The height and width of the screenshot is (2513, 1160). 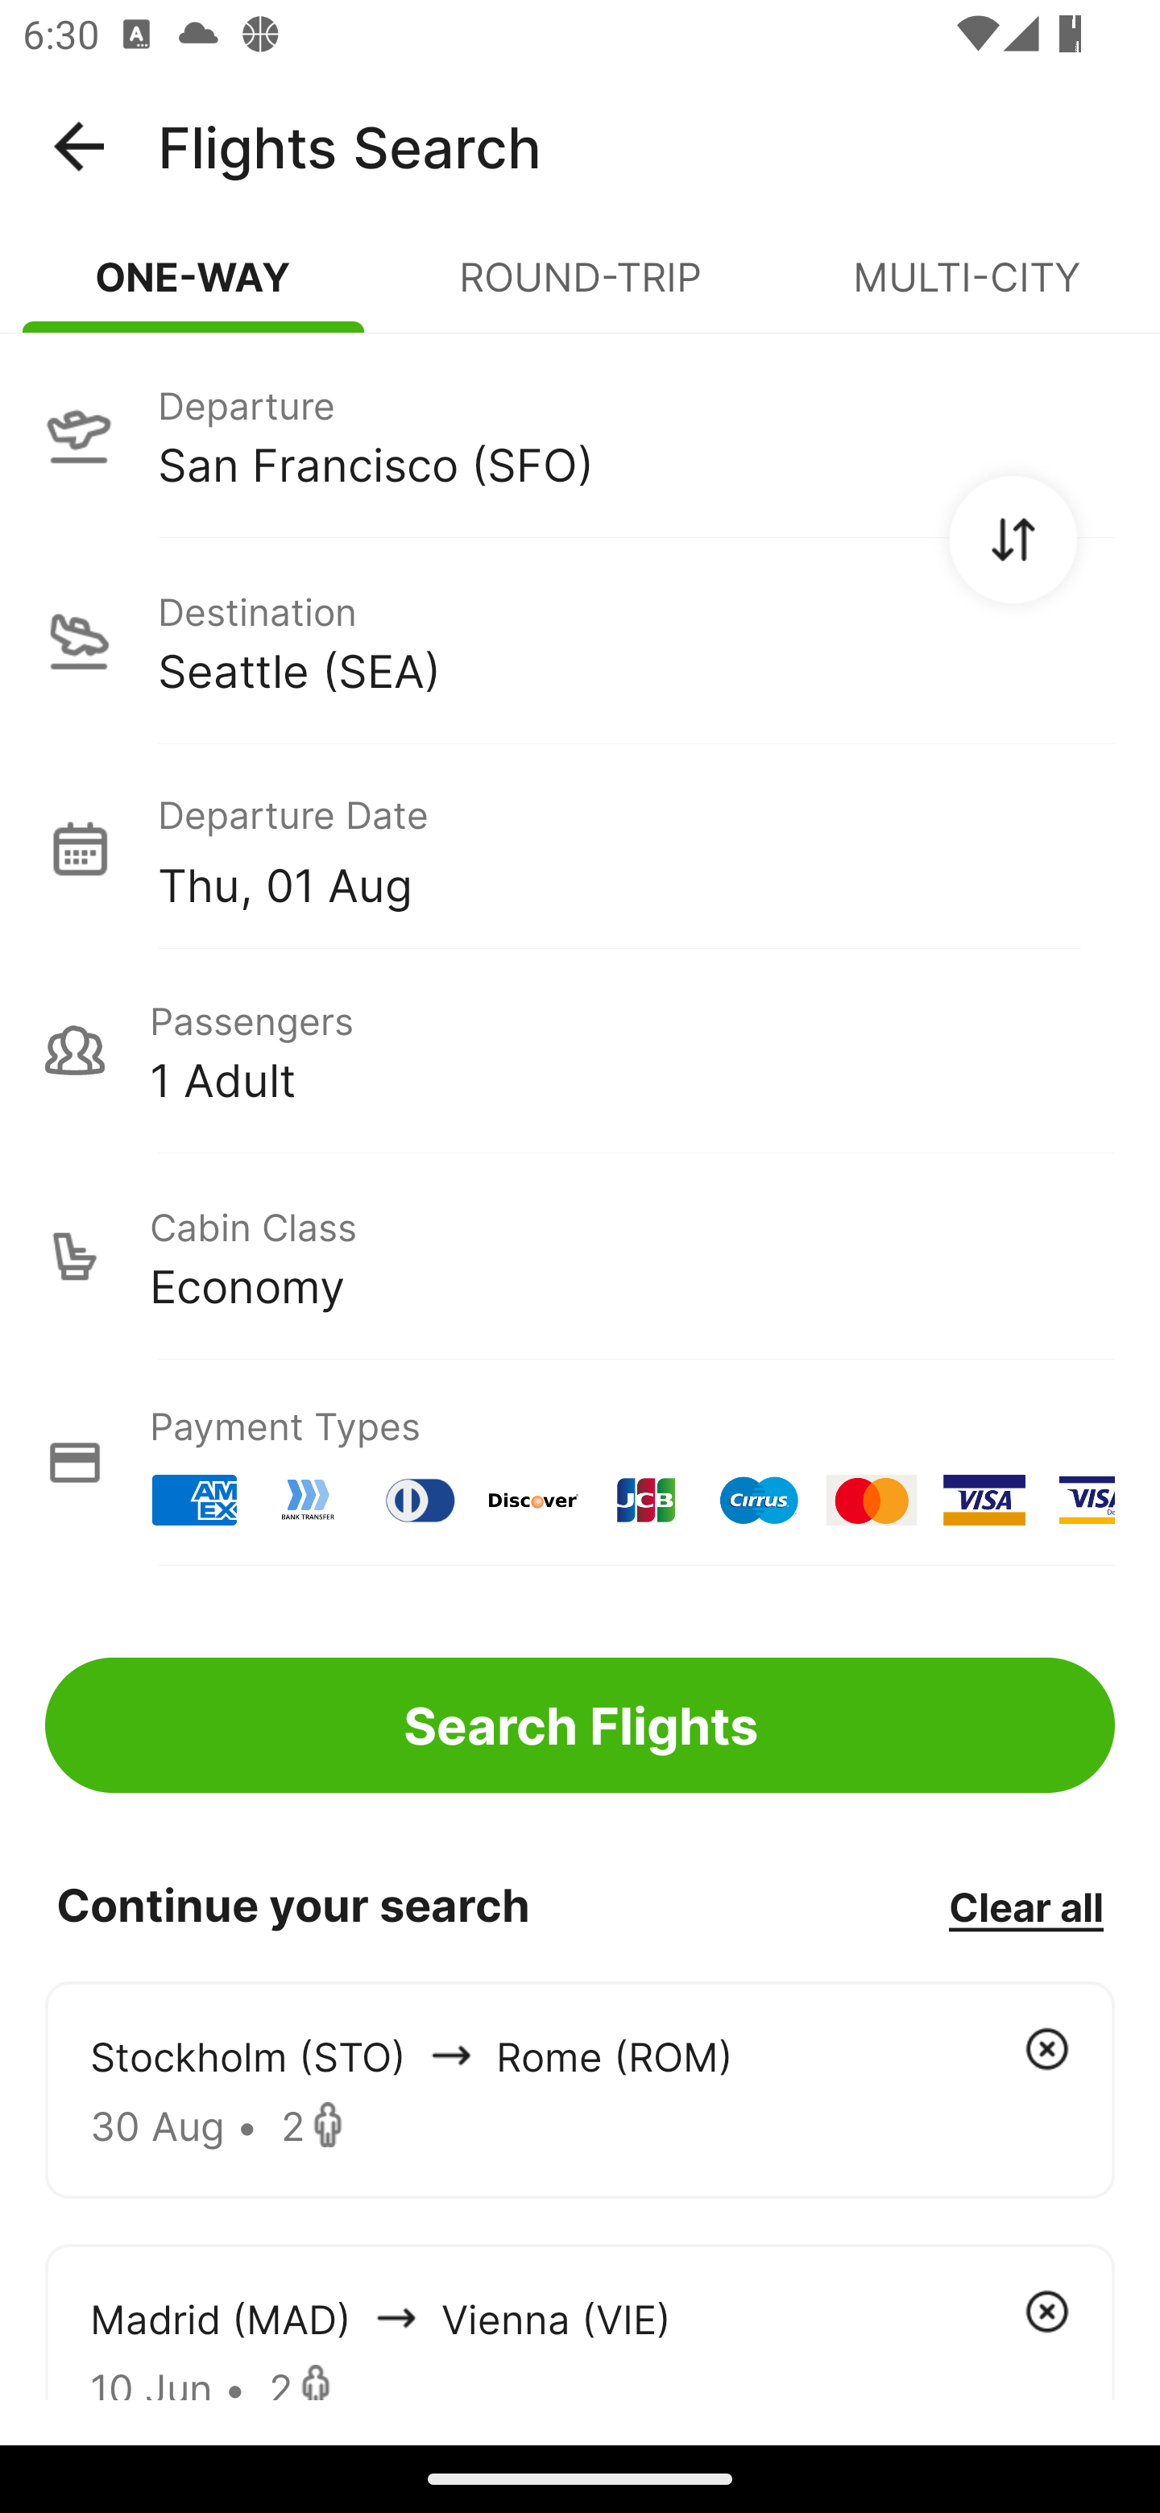 I want to click on Departure Date Thu, 01 Aug, so click(x=636, y=847).